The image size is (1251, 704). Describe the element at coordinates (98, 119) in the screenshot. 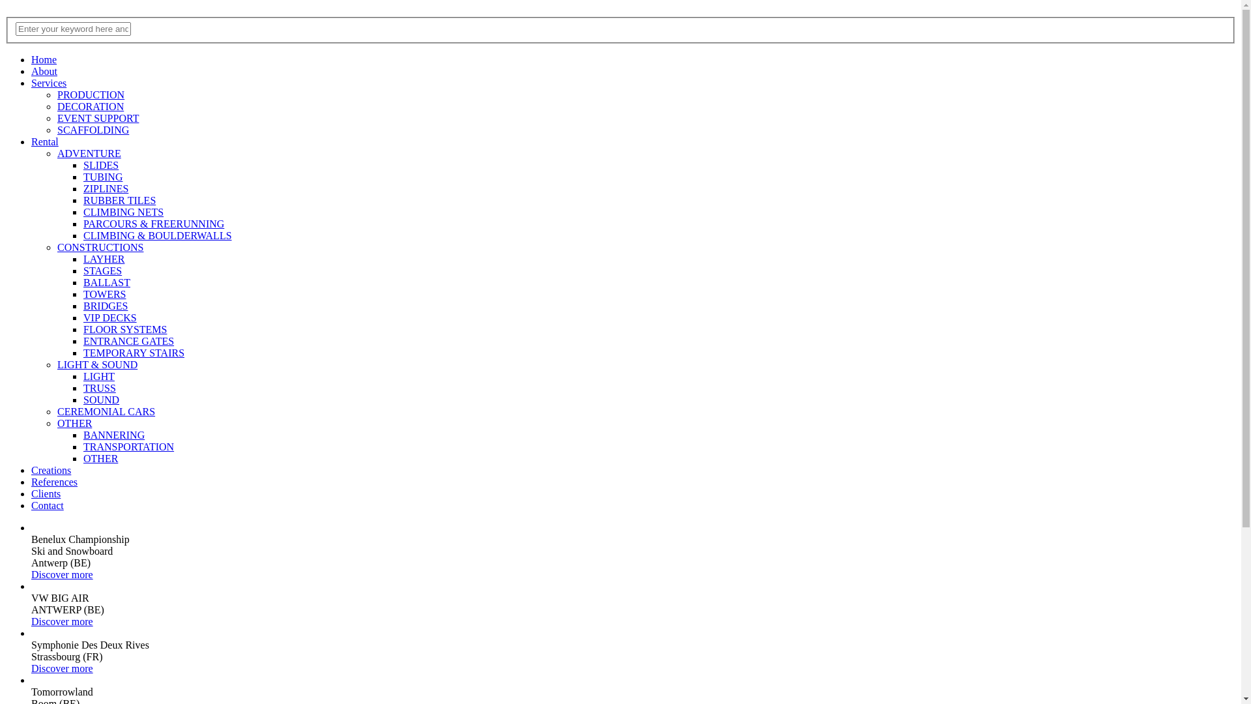

I see `EVENT SUPPORT` at that location.